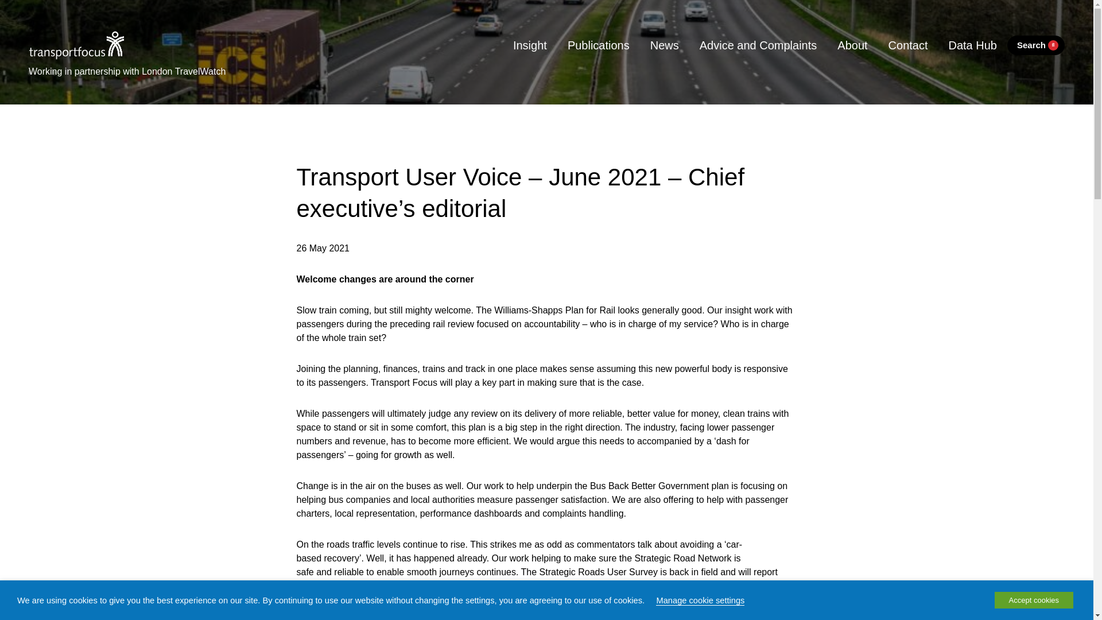  Describe the element at coordinates (565, 586) in the screenshot. I see `Logistics and Coach Survey: Strategic Roads` at that location.